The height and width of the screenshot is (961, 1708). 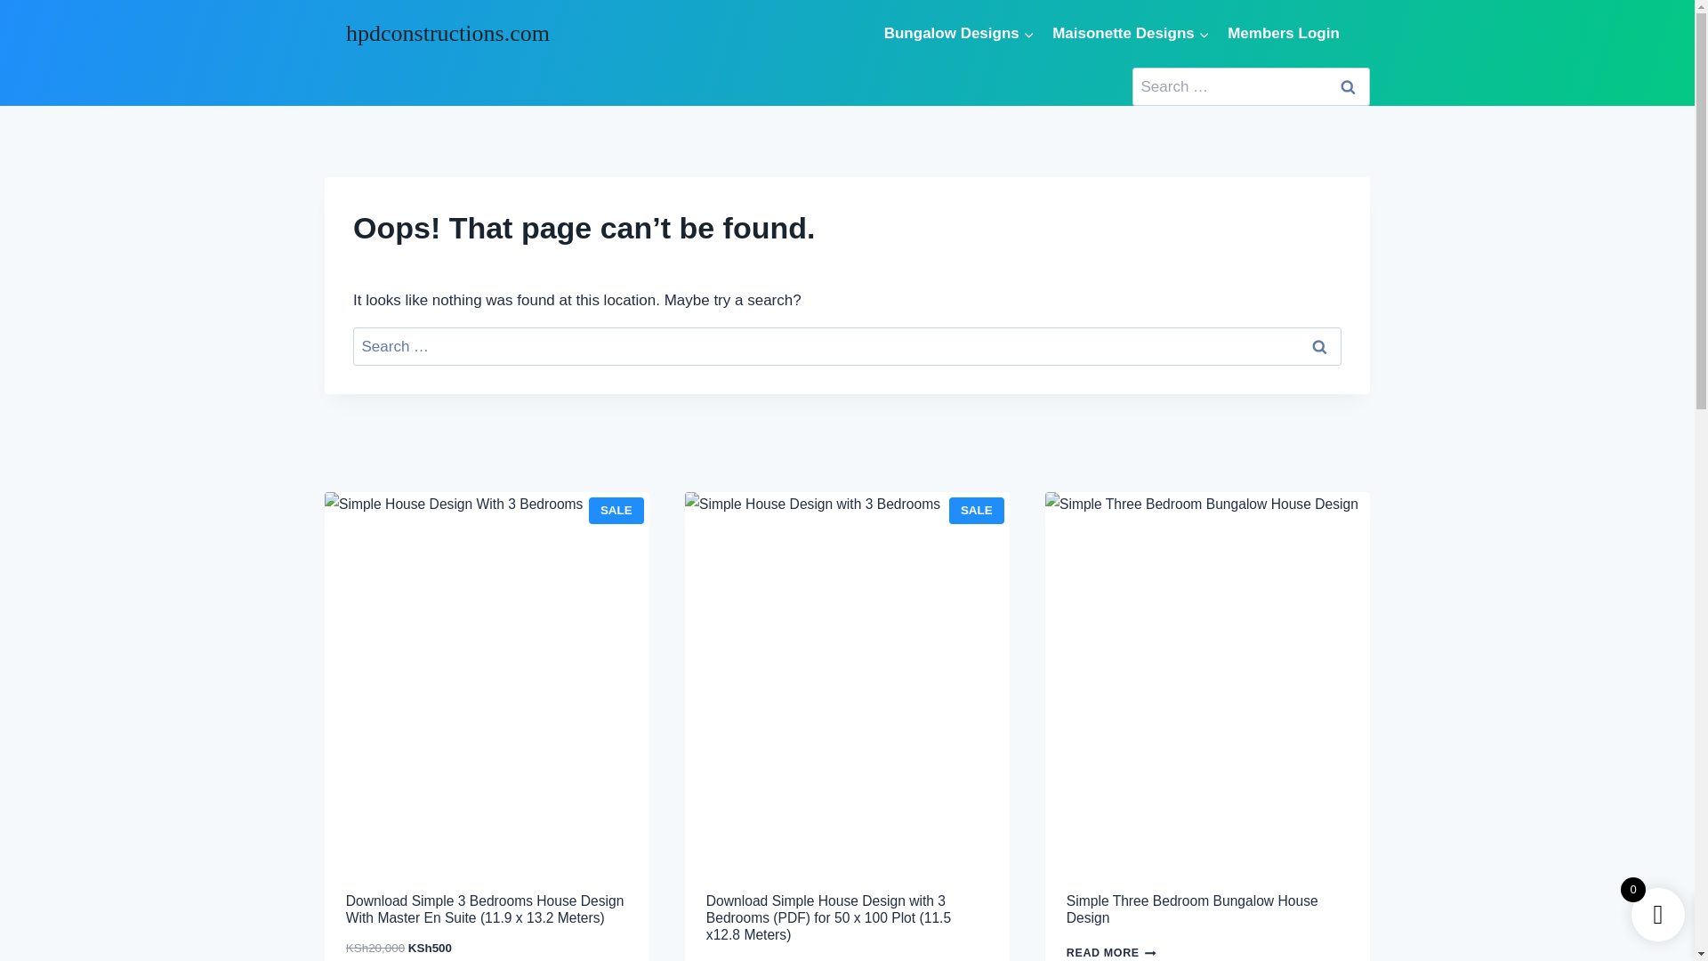 What do you see at coordinates (1318, 347) in the screenshot?
I see `Search` at bounding box center [1318, 347].